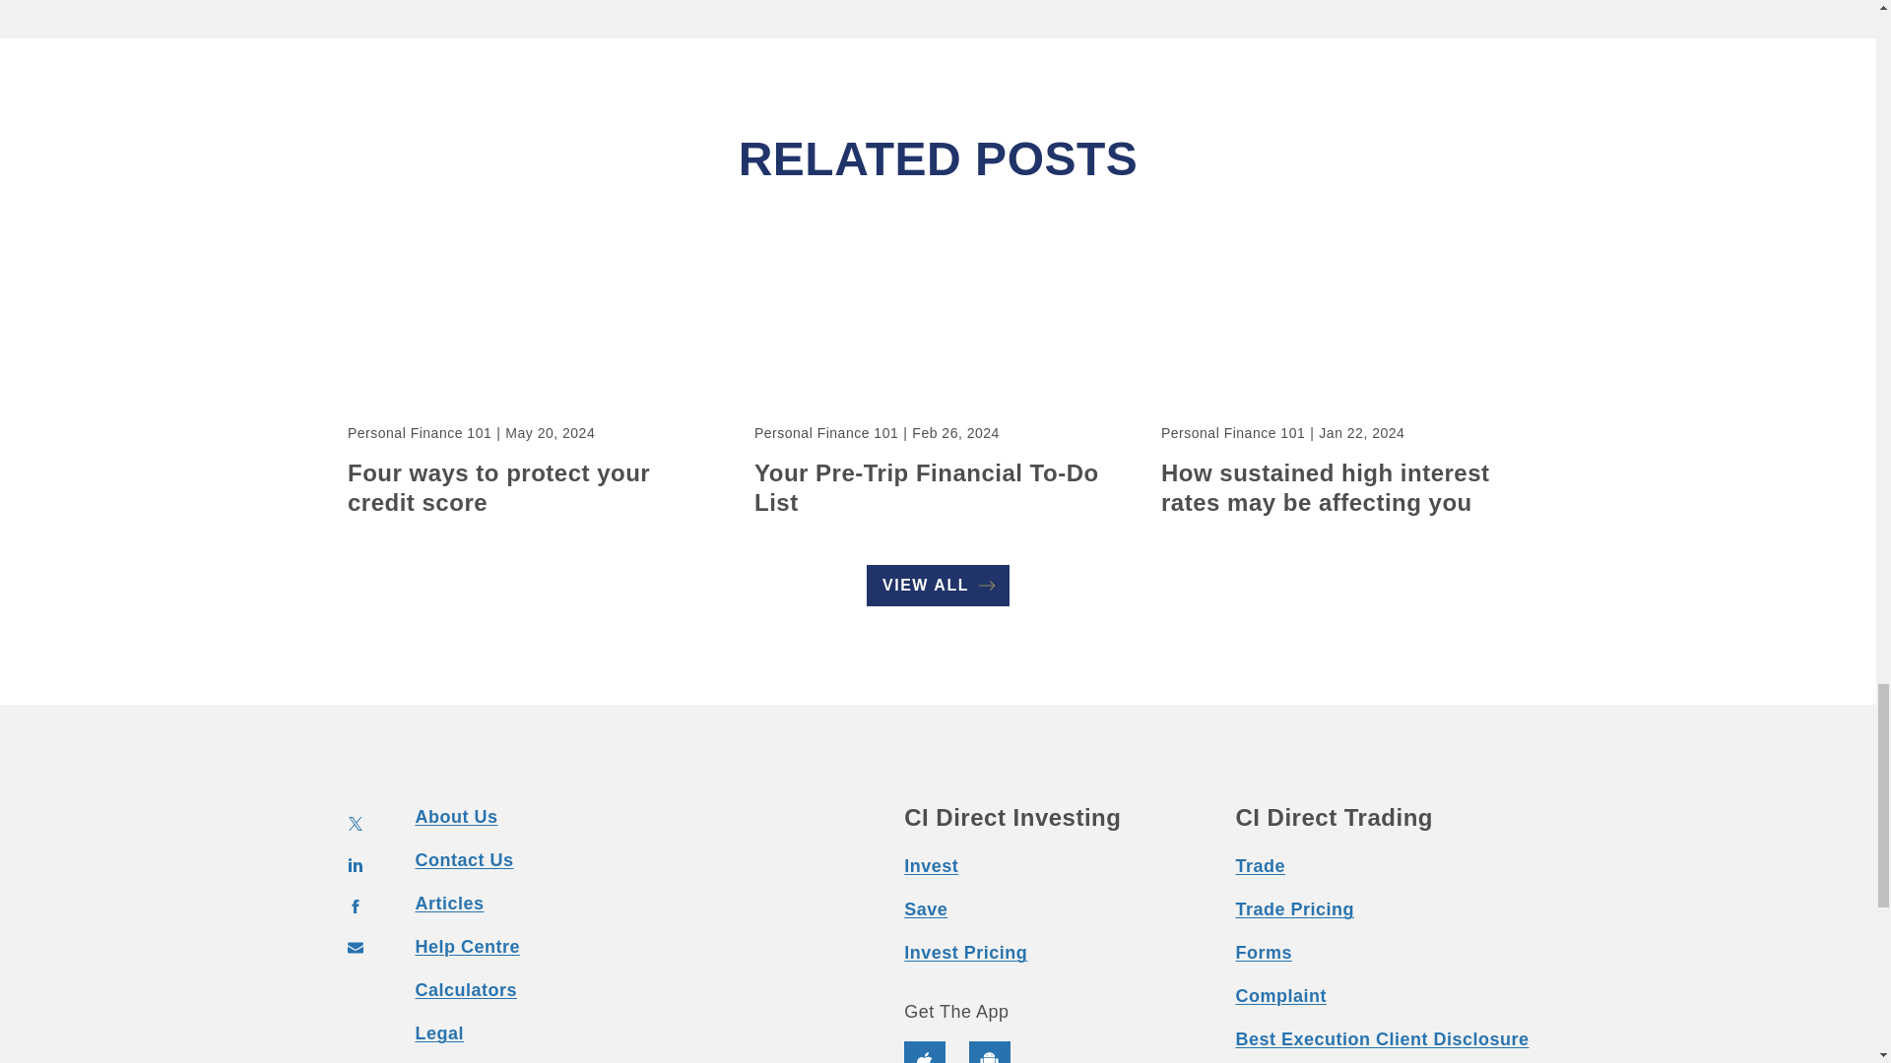  I want to click on Calculators, so click(467, 990).